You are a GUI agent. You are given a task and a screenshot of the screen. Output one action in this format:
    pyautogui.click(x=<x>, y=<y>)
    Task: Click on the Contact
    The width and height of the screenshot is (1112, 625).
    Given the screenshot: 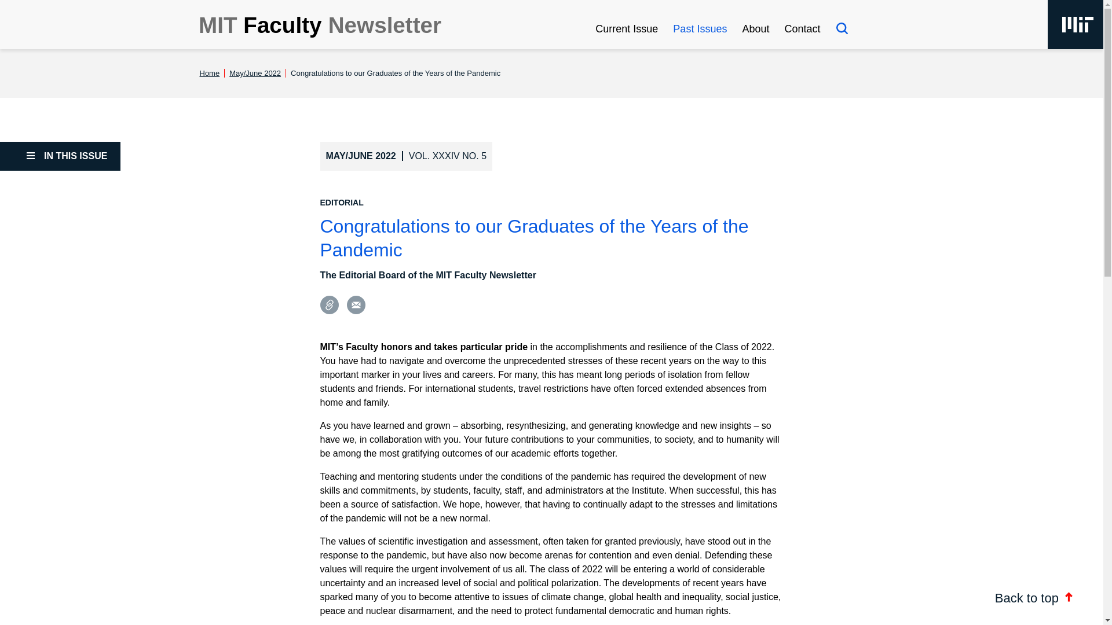 What is the action you would take?
    pyautogui.click(x=802, y=28)
    